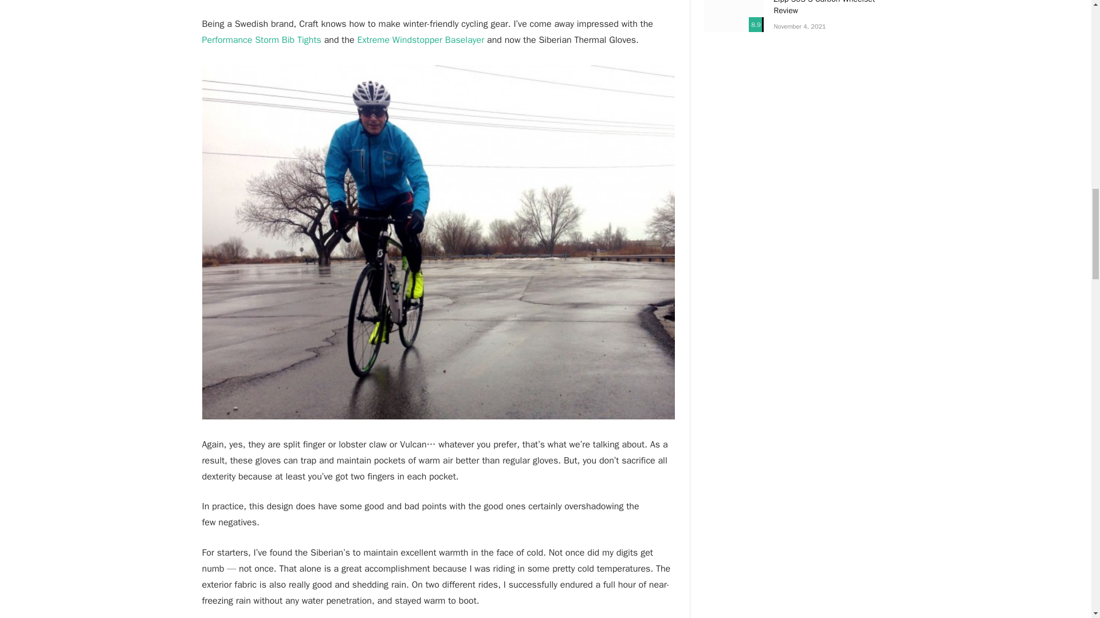 The image size is (1100, 618). What do you see at coordinates (261, 40) in the screenshot?
I see `Craft Performance Storm Bib Tights Review` at bounding box center [261, 40].